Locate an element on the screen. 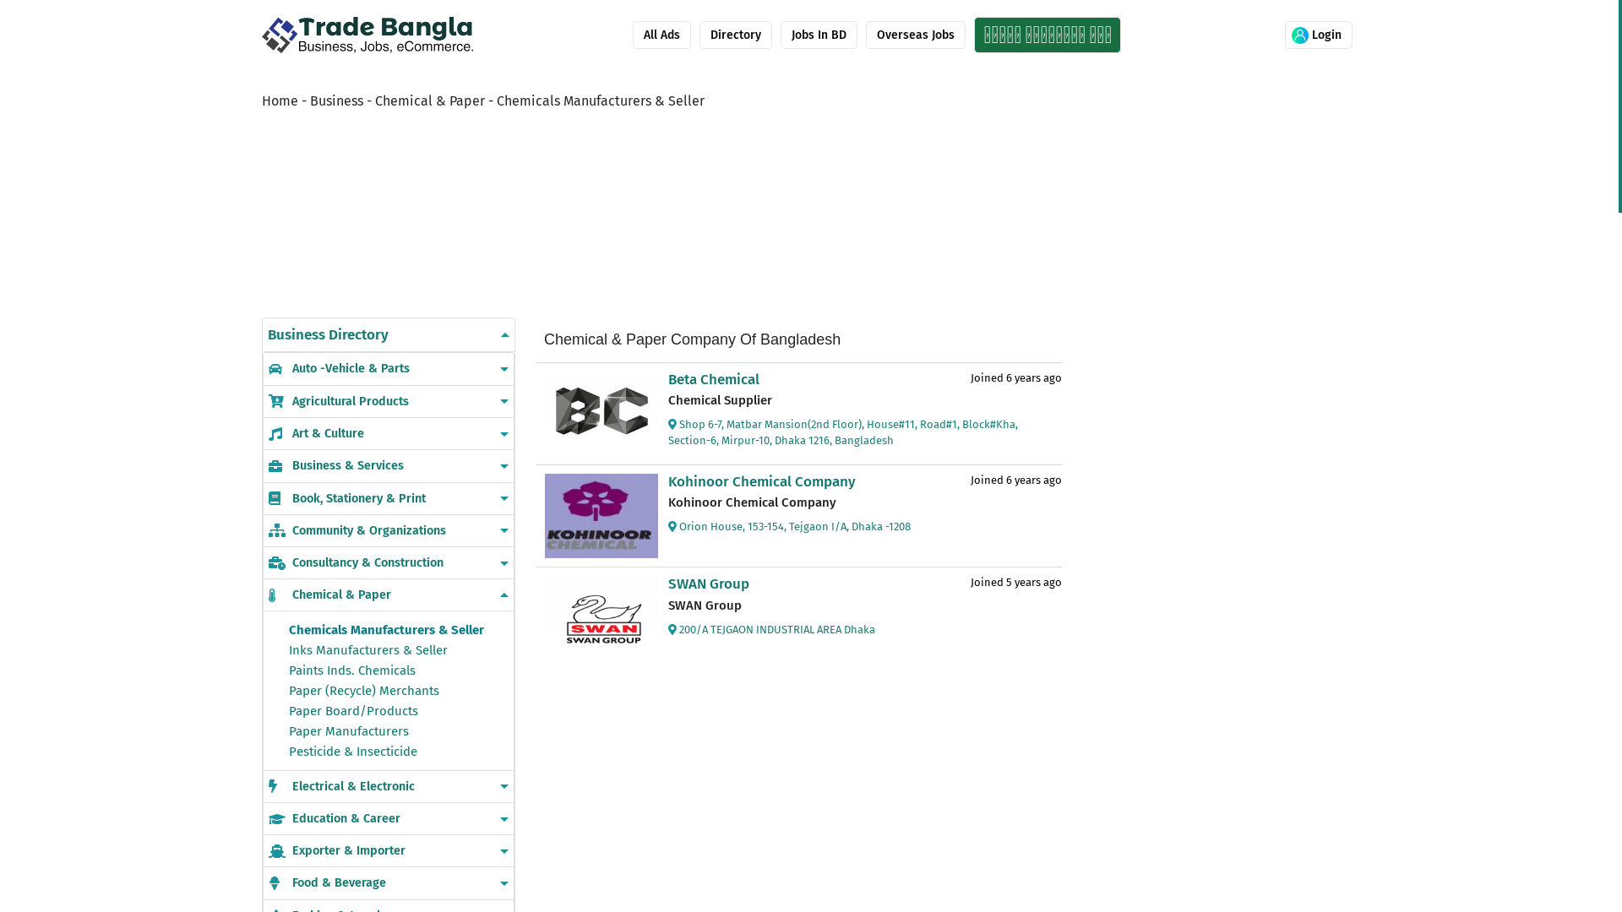 The width and height of the screenshot is (1622, 912). Paints Inds. Chemicals is located at coordinates (351, 670).